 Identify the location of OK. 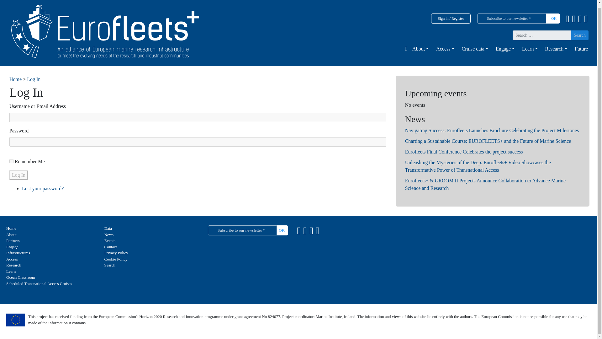
(552, 18).